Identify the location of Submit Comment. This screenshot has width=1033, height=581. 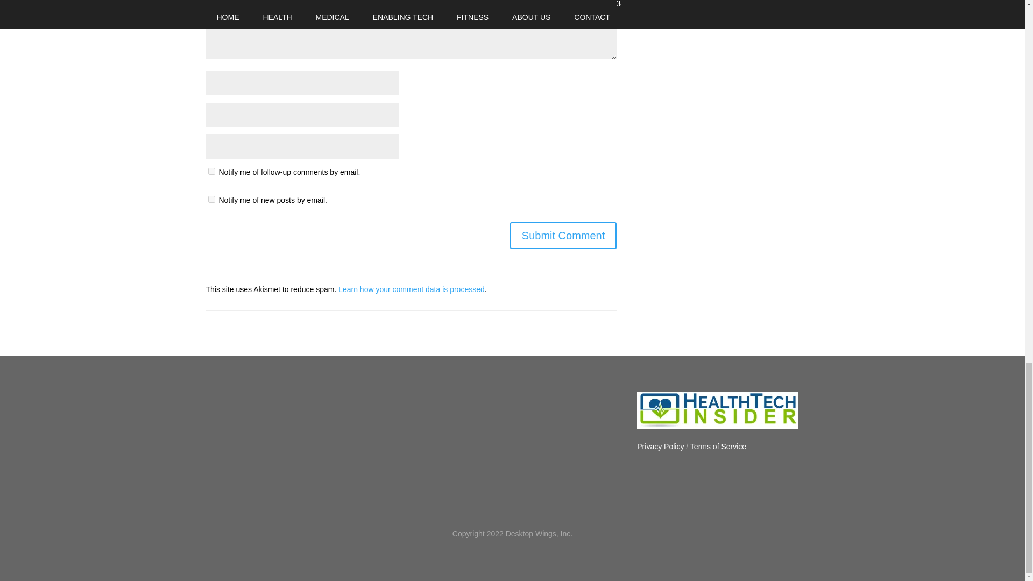
(563, 236).